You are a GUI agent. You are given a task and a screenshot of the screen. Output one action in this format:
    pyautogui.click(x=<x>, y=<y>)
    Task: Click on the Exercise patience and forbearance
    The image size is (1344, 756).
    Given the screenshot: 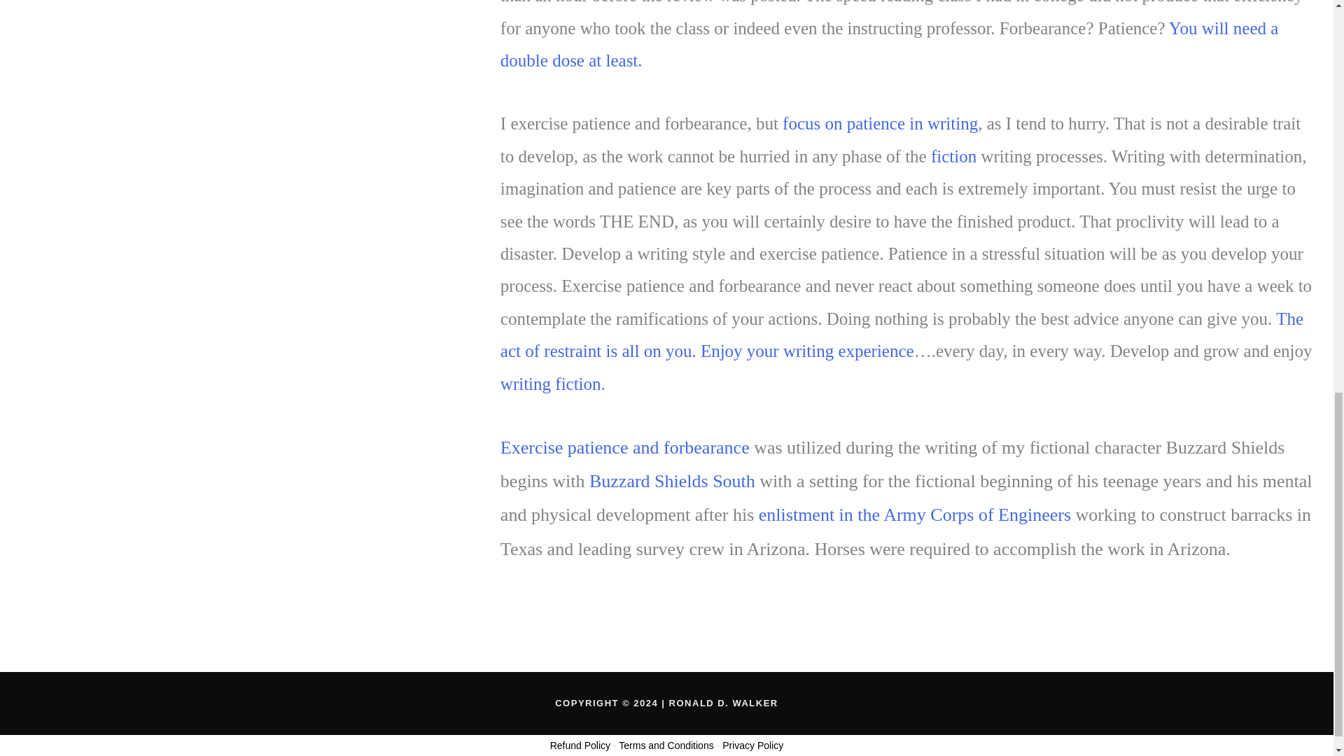 What is the action you would take?
    pyautogui.click(x=624, y=448)
    